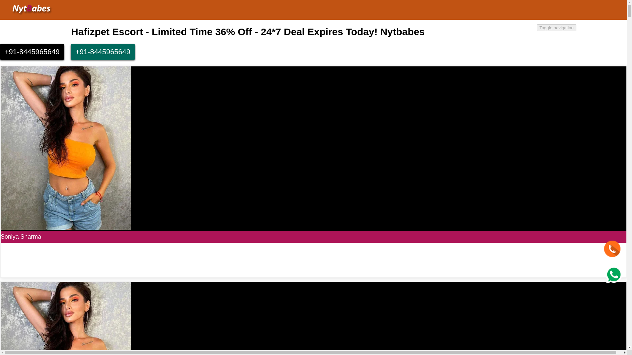 The width and height of the screenshot is (632, 355). Describe the element at coordinates (556, 28) in the screenshot. I see `Toggle navigation` at that location.